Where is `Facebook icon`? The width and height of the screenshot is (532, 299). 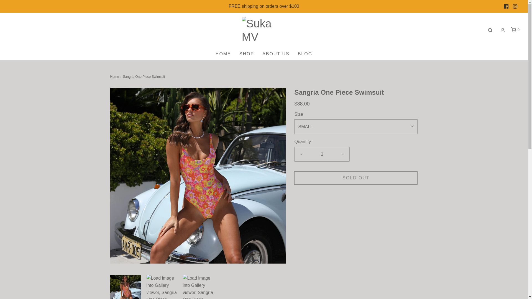
Facebook icon is located at coordinates (506, 6).